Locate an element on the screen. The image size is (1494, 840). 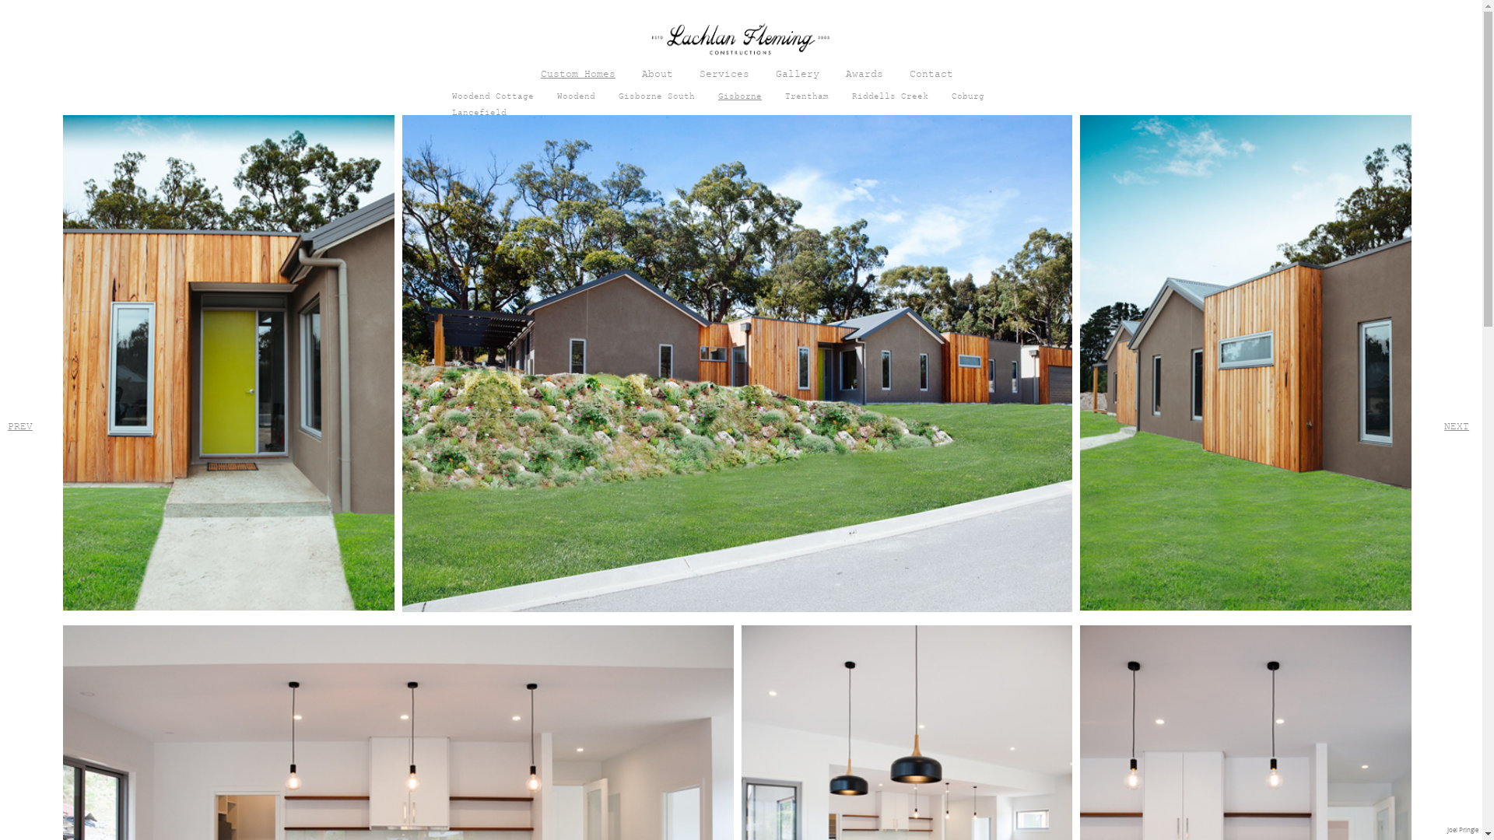
Trentham is located at coordinates (807, 98).